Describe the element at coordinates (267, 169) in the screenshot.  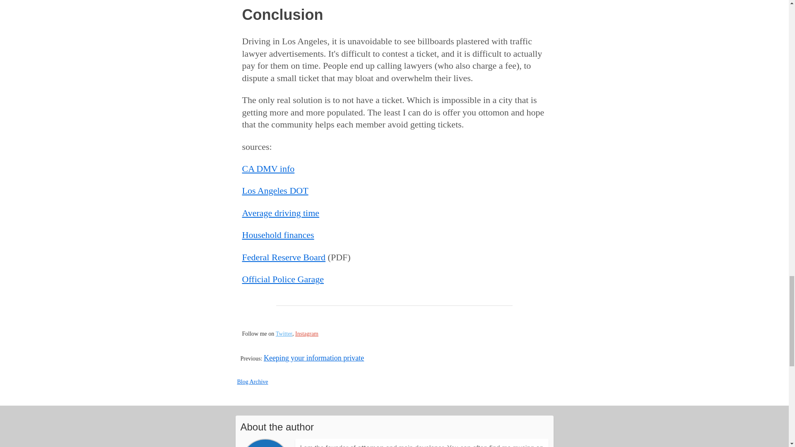
I see `CA DMV info` at that location.